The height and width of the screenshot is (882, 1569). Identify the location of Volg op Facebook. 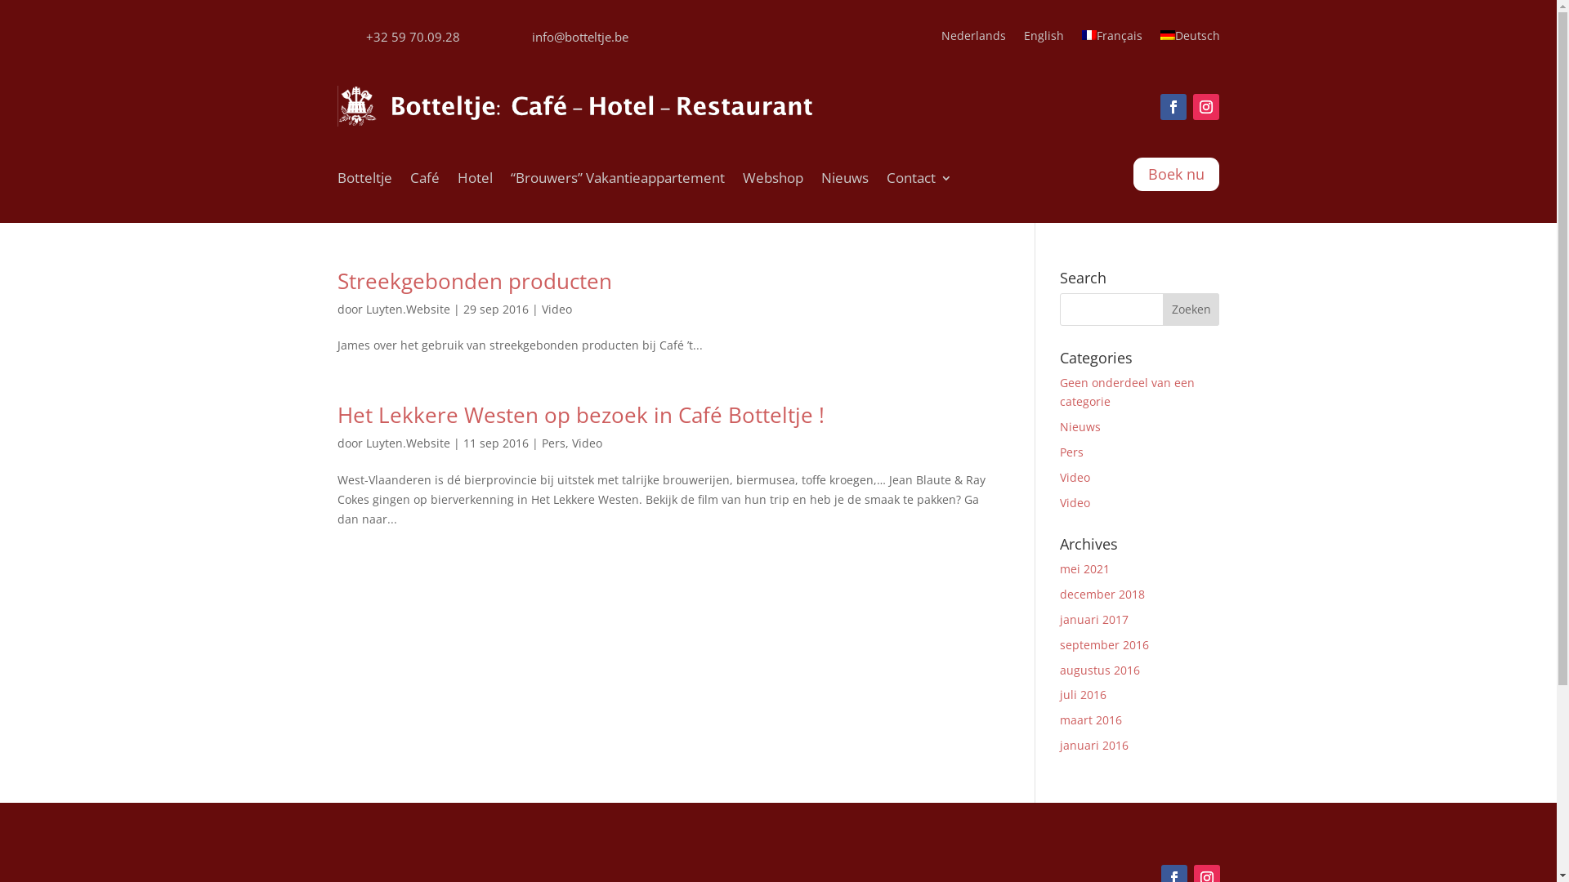
(1173, 107).